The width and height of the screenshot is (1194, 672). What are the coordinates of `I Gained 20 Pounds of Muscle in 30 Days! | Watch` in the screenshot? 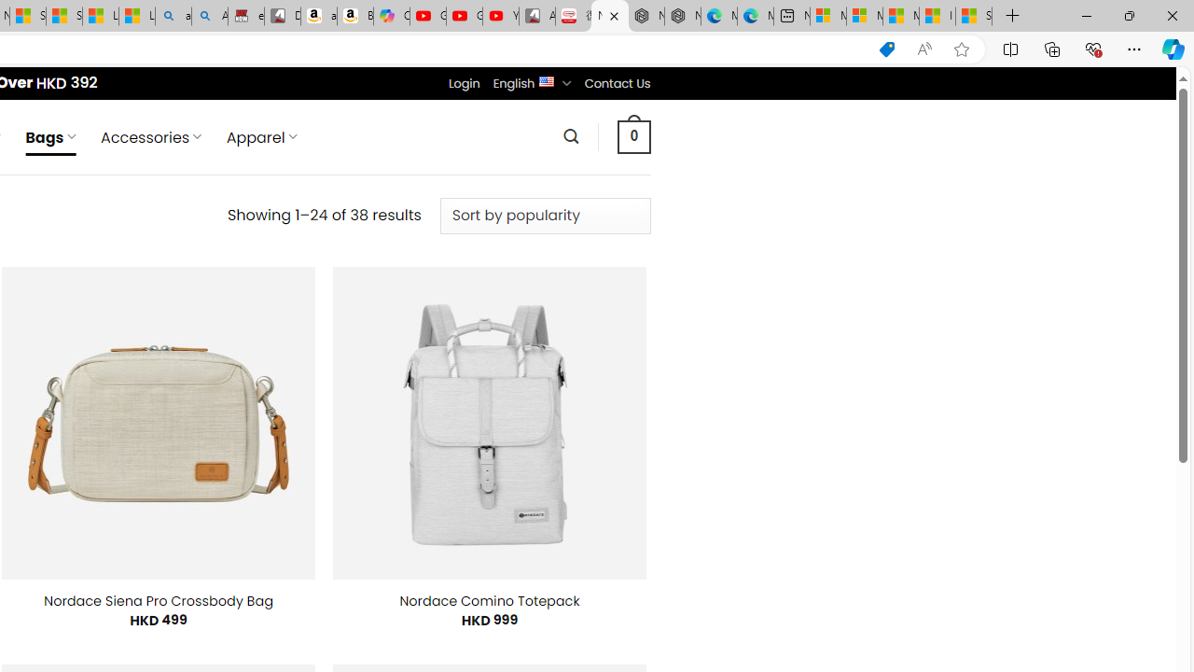 It's located at (937, 17).